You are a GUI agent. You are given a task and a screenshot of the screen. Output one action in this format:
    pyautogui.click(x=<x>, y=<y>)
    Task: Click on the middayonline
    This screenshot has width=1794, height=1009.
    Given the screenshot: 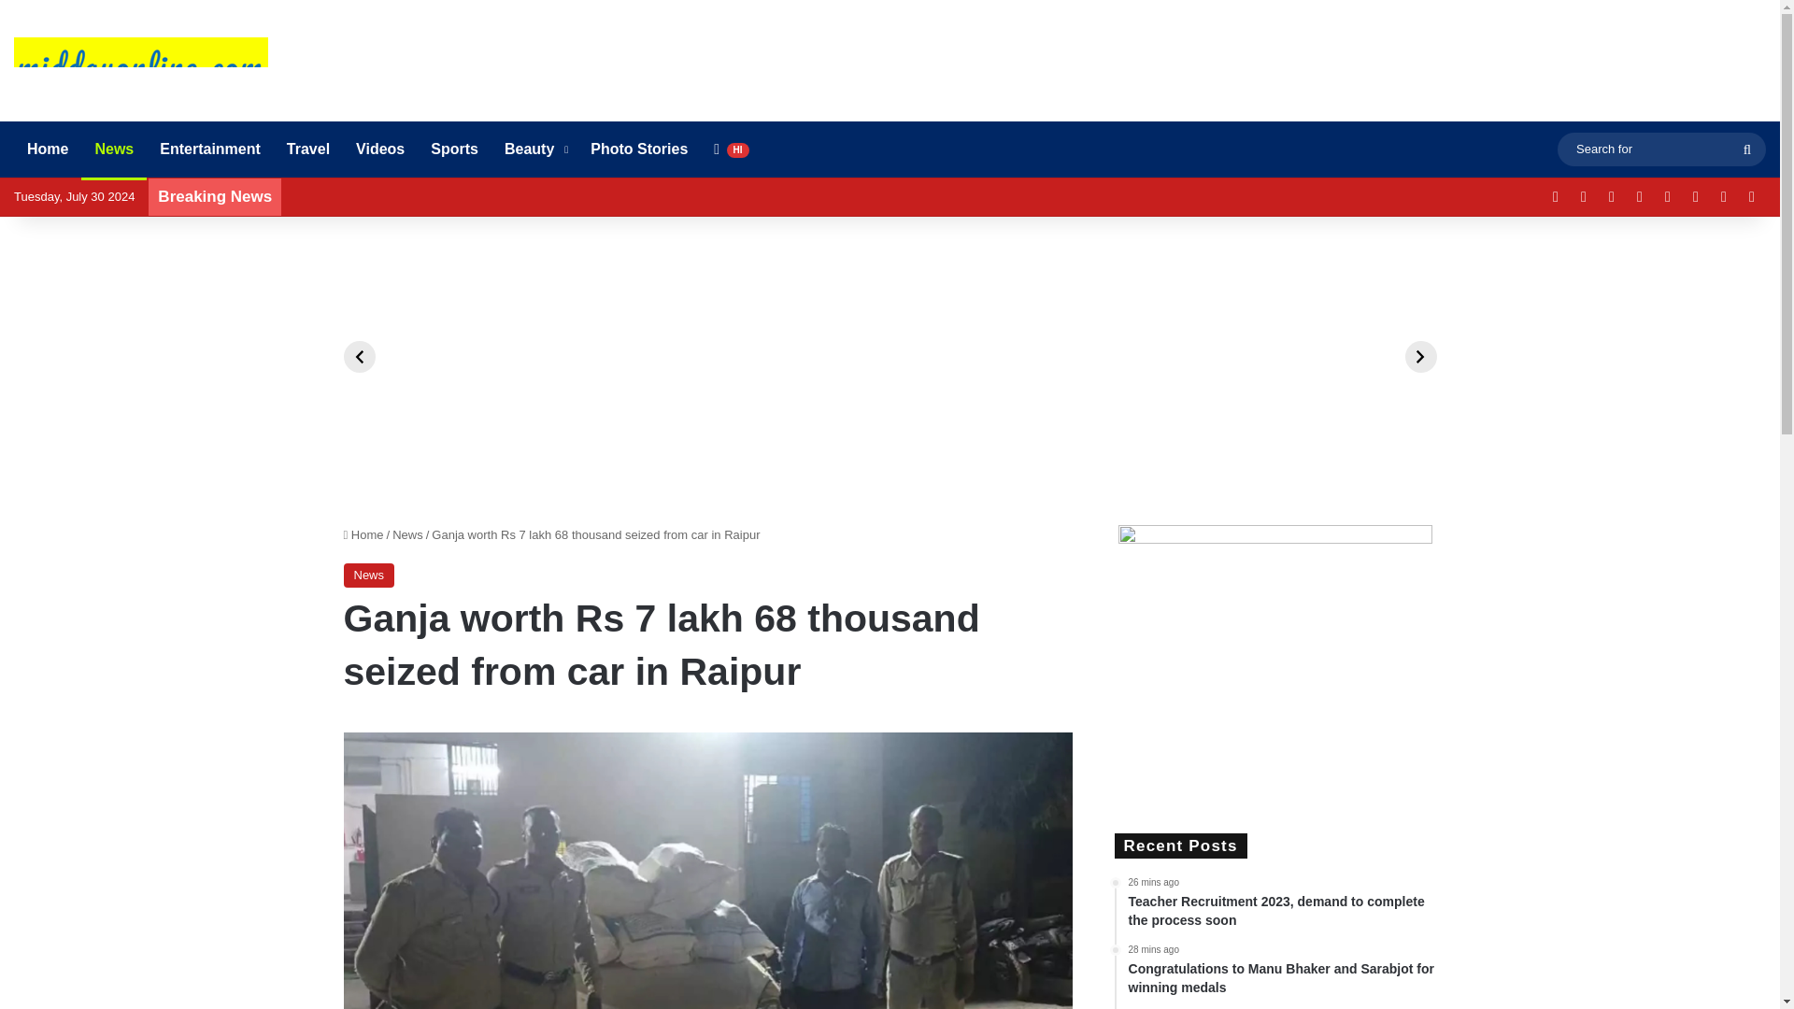 What is the action you would take?
    pyautogui.click(x=140, y=67)
    